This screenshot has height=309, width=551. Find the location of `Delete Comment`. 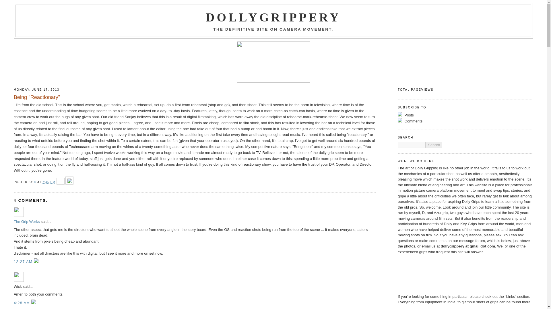

Delete Comment is located at coordinates (33, 303).